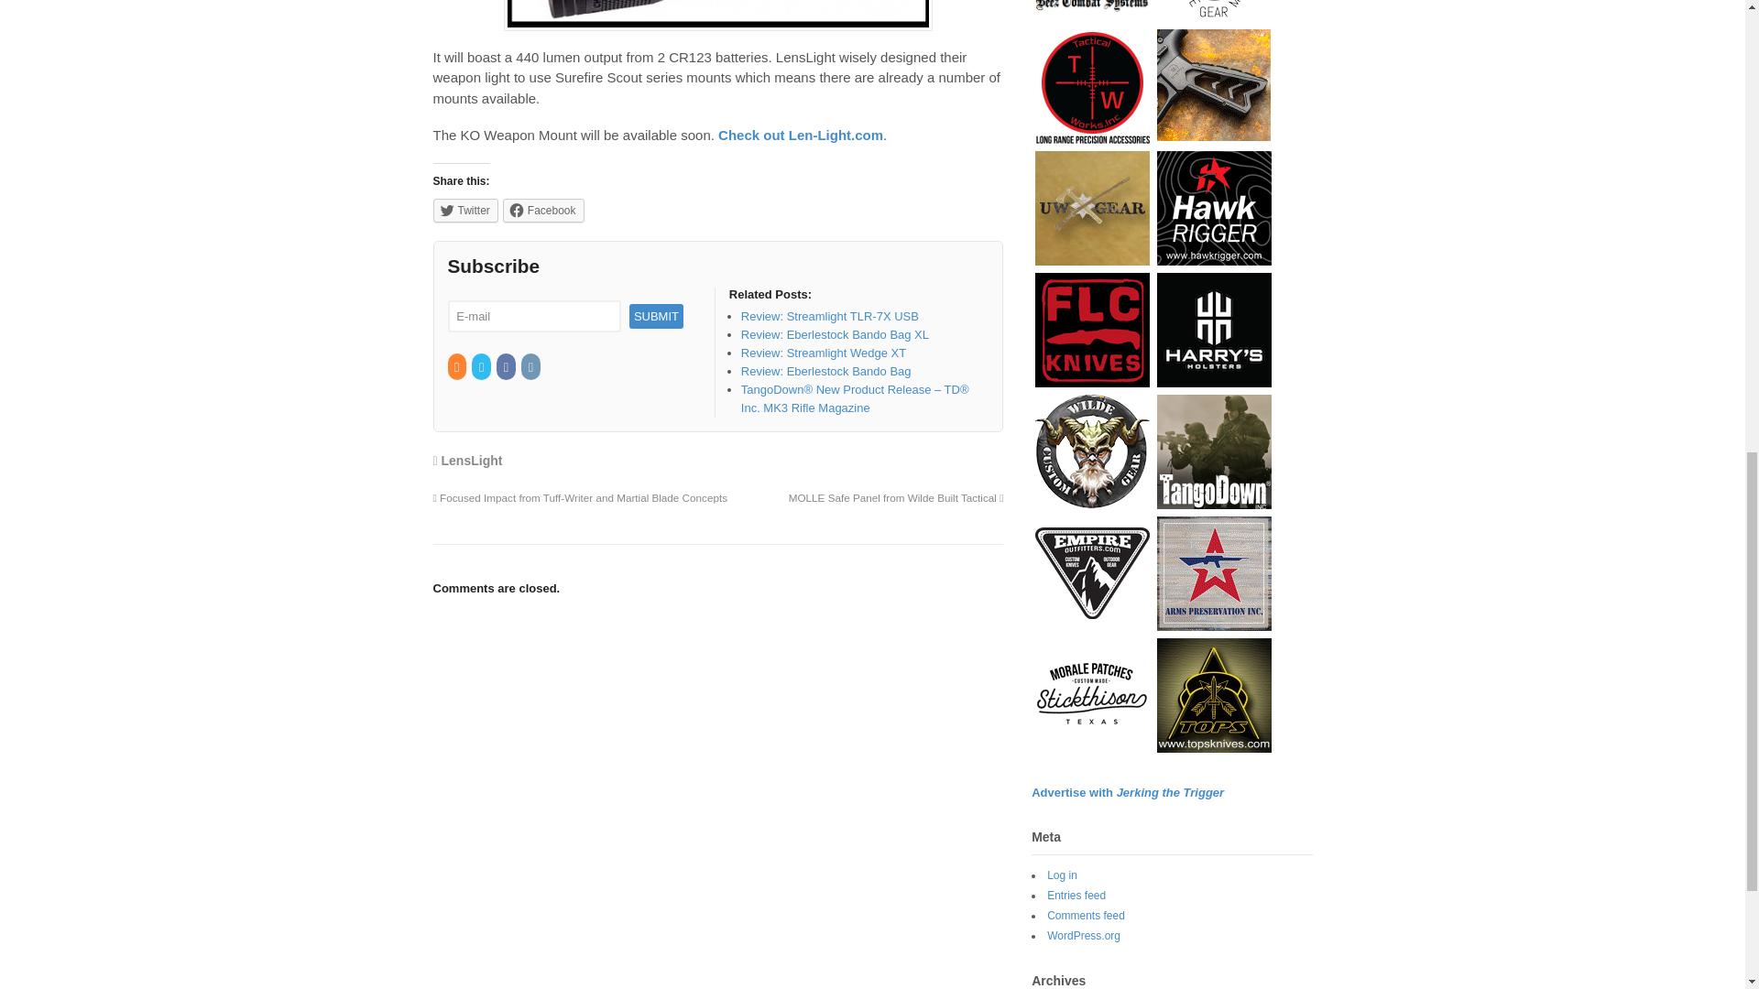 This screenshot has height=989, width=1759. What do you see at coordinates (656, 315) in the screenshot?
I see `Submit` at bounding box center [656, 315].